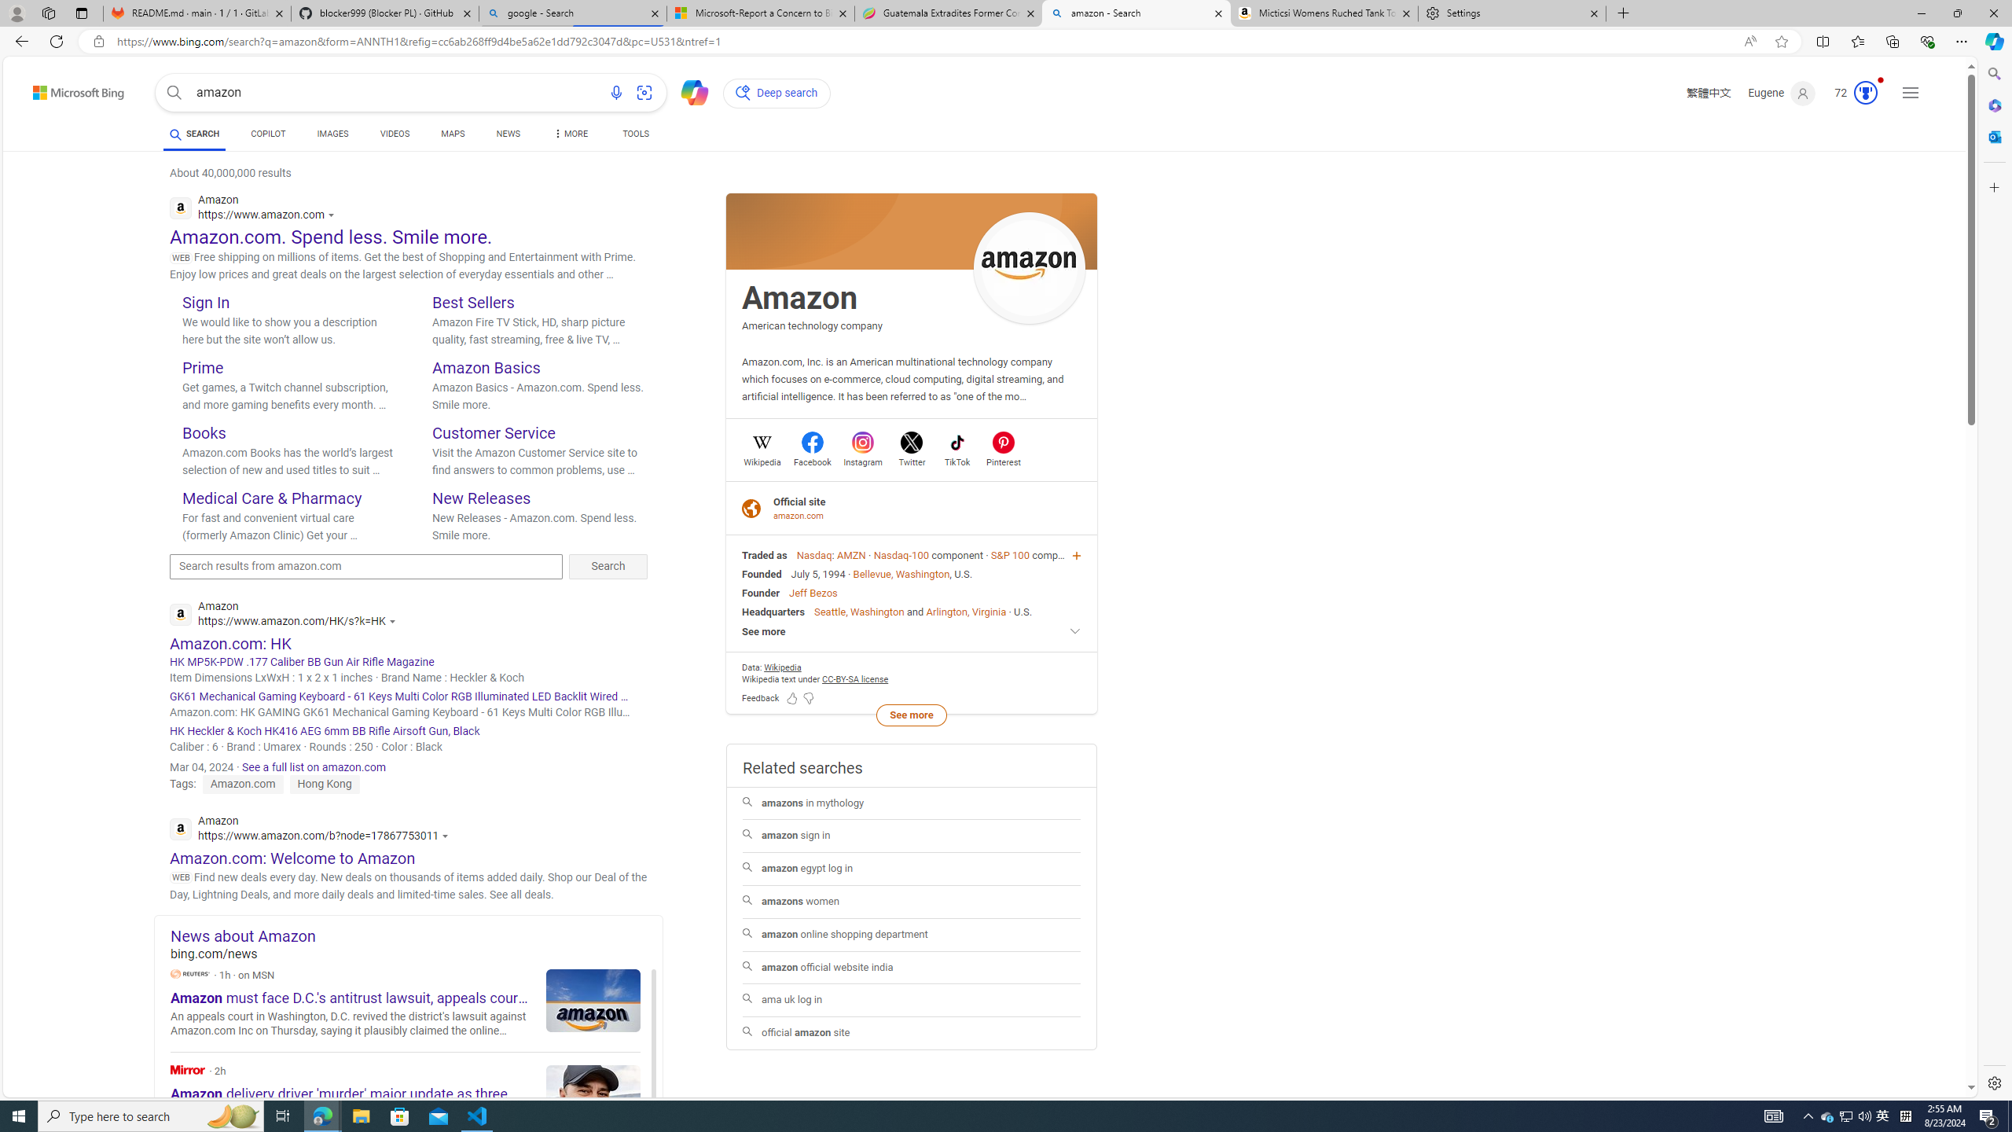 Image resolution: width=2012 pixels, height=1132 pixels. What do you see at coordinates (230, 643) in the screenshot?
I see `Amazon.com: HK` at bounding box center [230, 643].